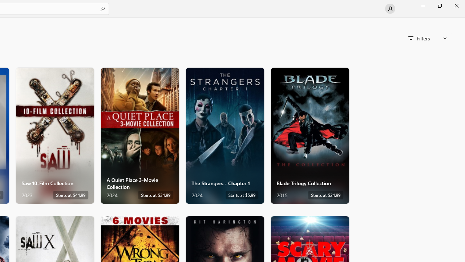  What do you see at coordinates (310, 135) in the screenshot?
I see `Blade Trilogy Collection. Starts at $24.99  ` at bounding box center [310, 135].